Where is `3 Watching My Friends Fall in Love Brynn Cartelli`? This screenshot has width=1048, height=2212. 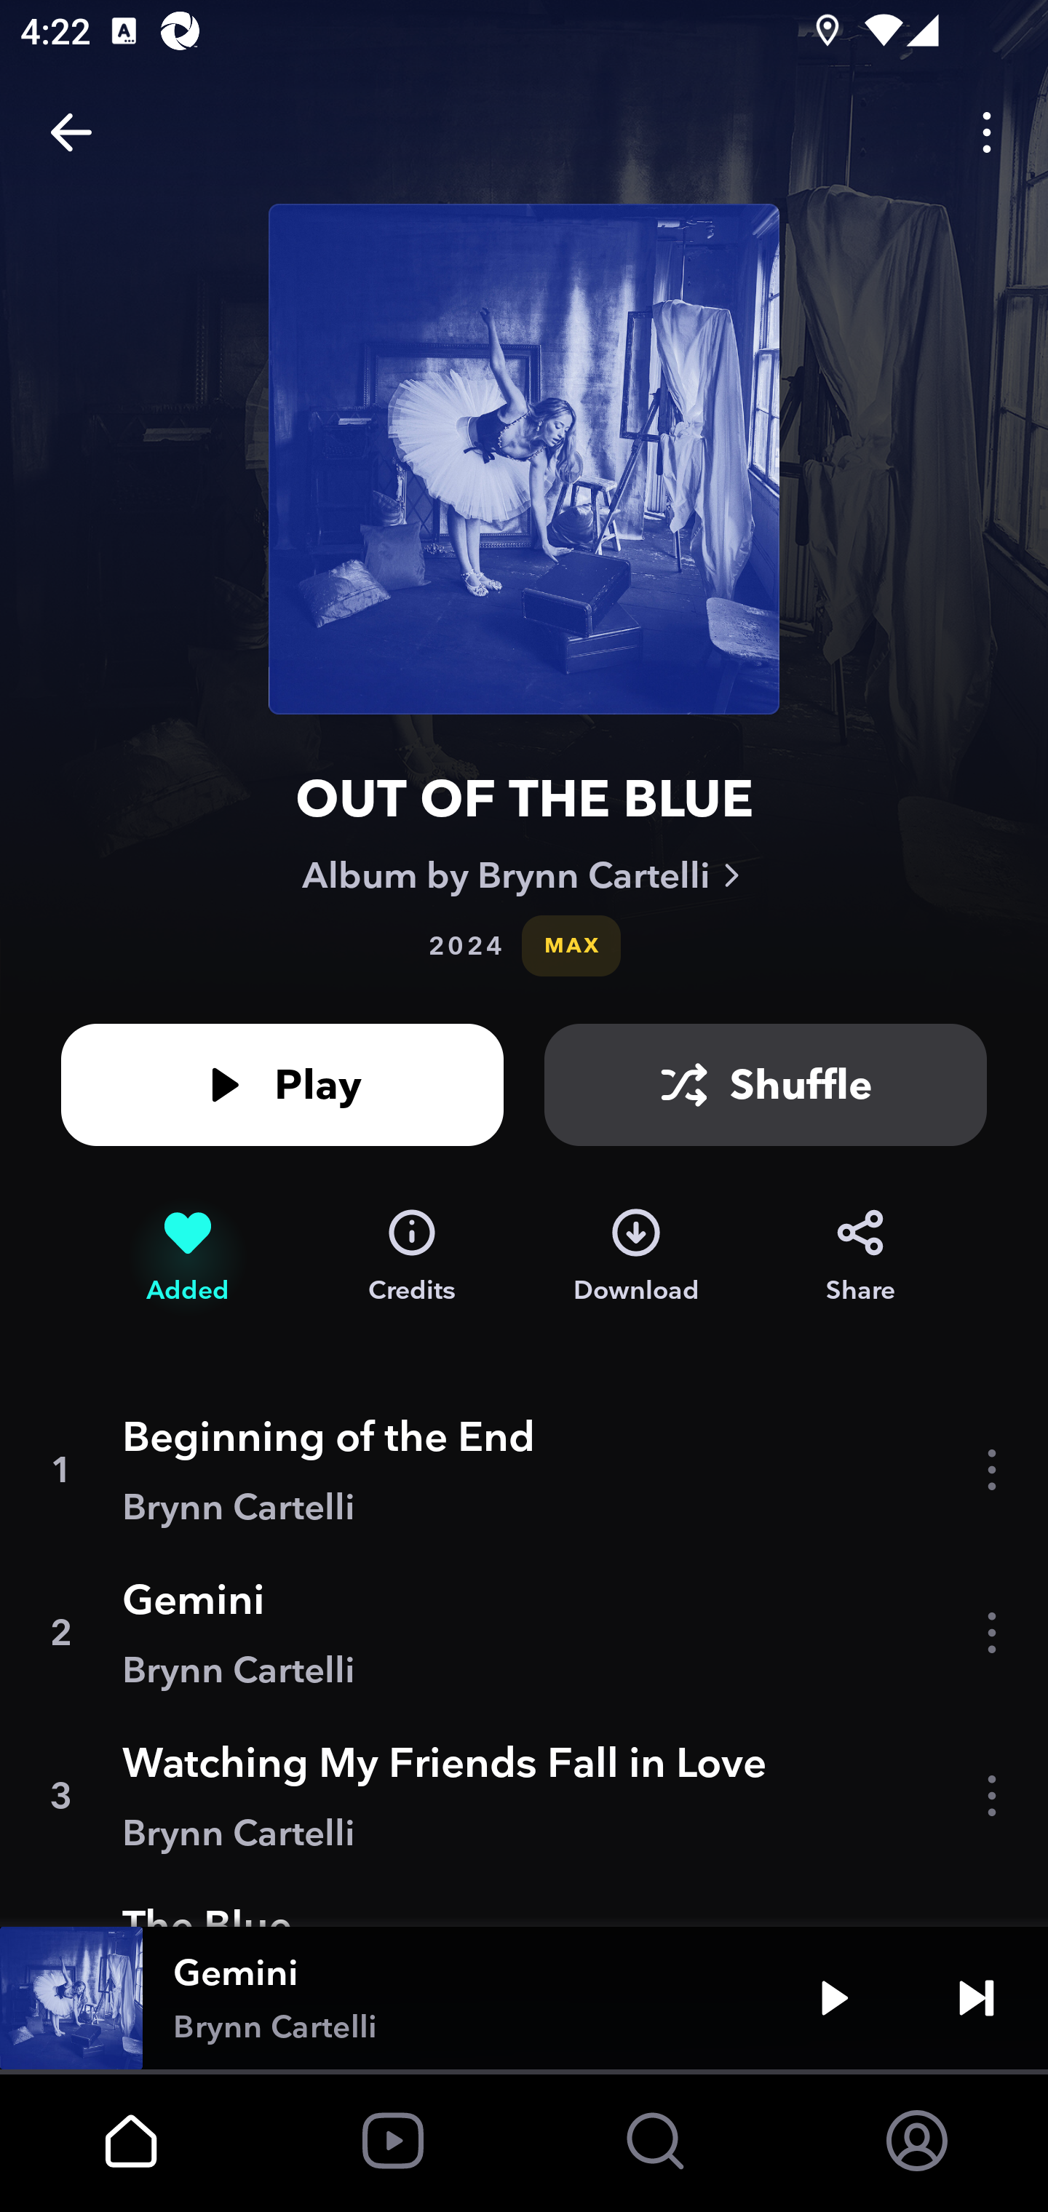 3 Watching My Friends Fall in Love Brynn Cartelli is located at coordinates (524, 1796).